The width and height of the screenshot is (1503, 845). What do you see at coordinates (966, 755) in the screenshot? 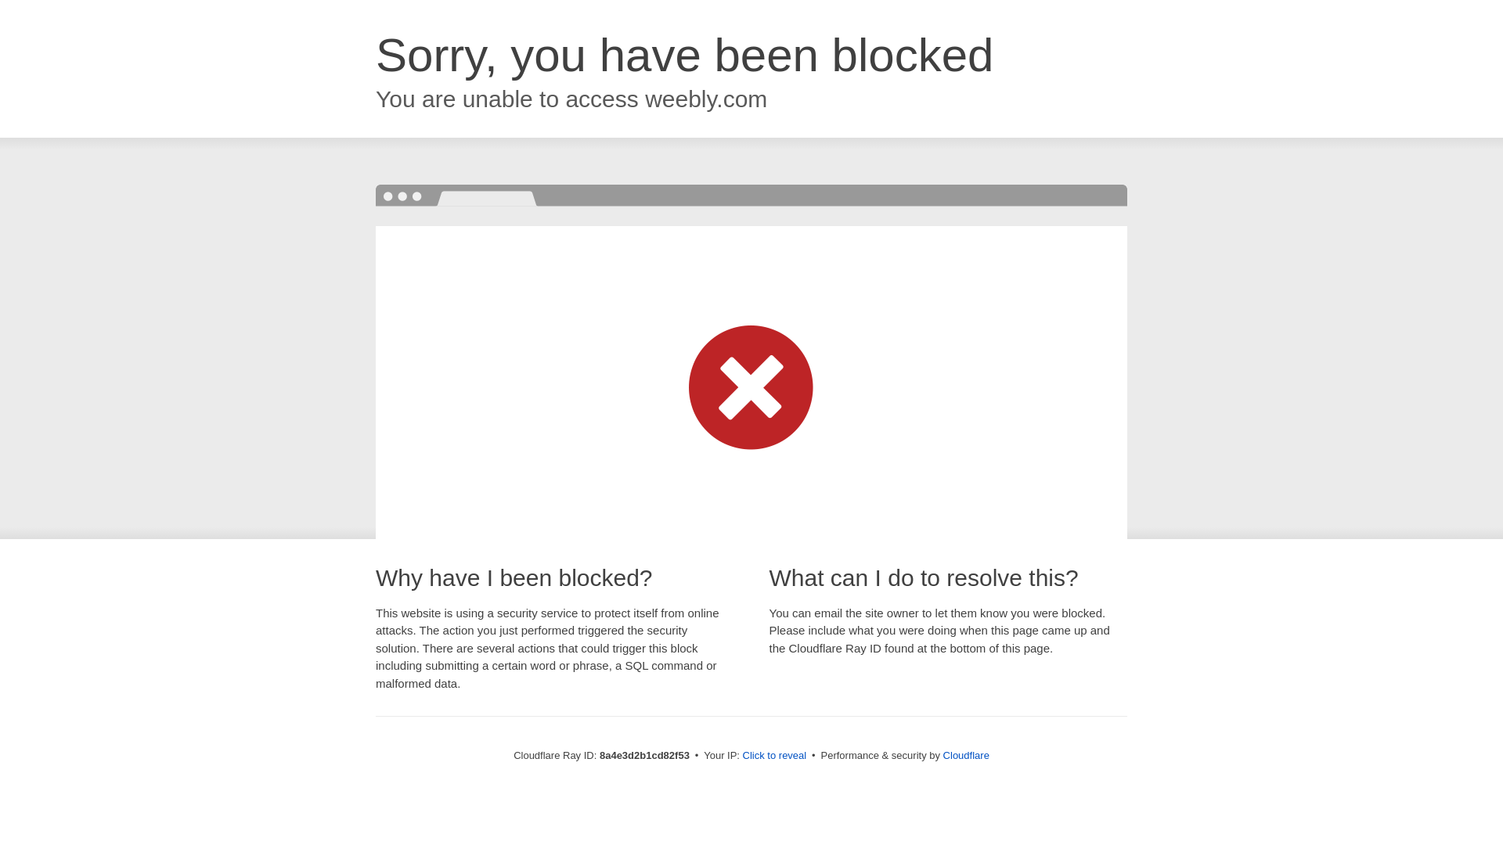
I see `Cloudflare` at bounding box center [966, 755].